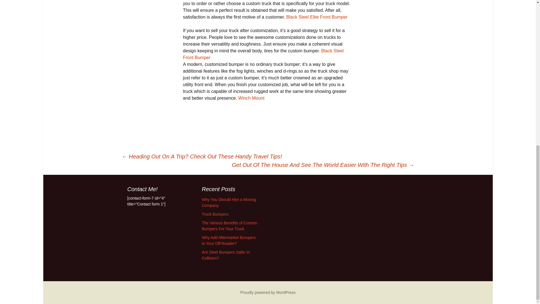  I want to click on Why Add Aftermarket Bumpers to Your Off-Roader?, so click(229, 240).